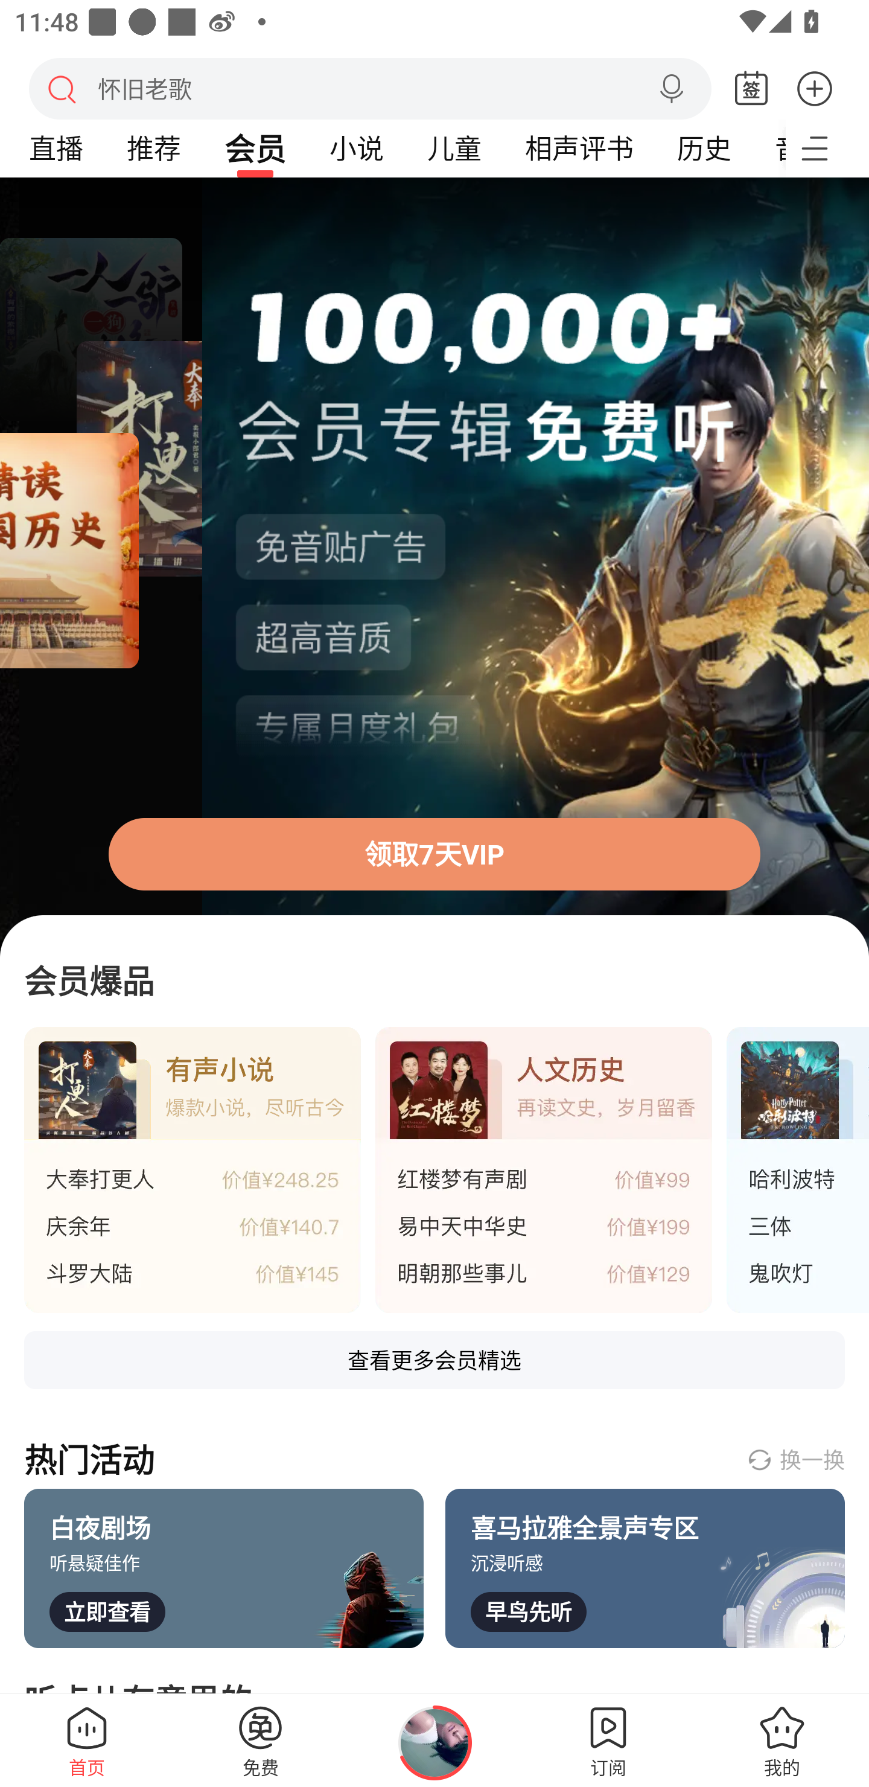 This screenshot has height=1787, width=869. I want to click on 签到, so click(751, 89).